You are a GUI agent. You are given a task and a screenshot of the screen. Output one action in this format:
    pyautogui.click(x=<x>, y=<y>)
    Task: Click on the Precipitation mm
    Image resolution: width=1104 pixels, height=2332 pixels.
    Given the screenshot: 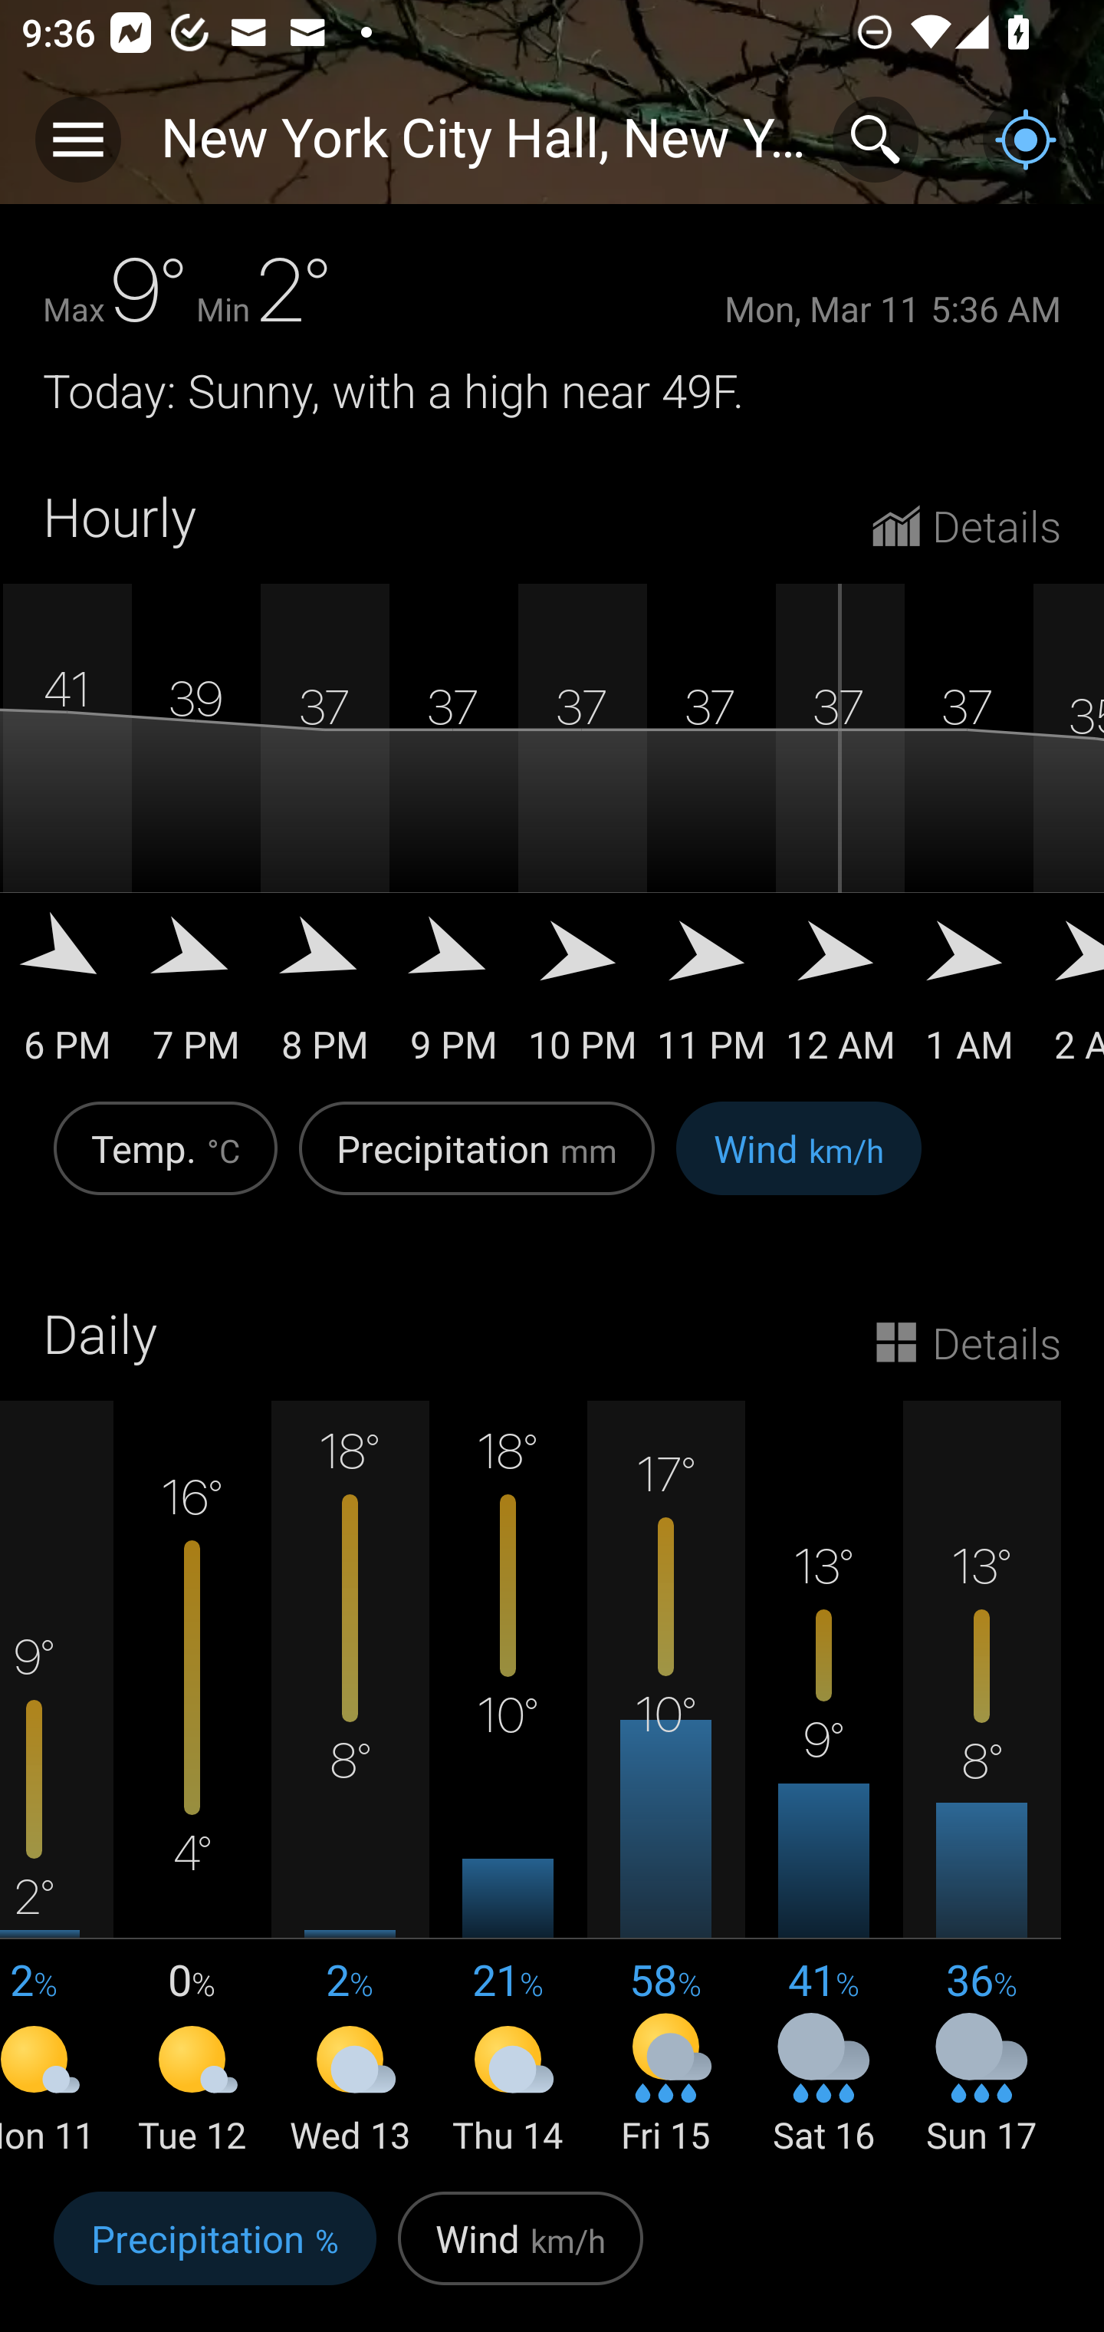 What is the action you would take?
    pyautogui.click(x=477, y=1164)
    